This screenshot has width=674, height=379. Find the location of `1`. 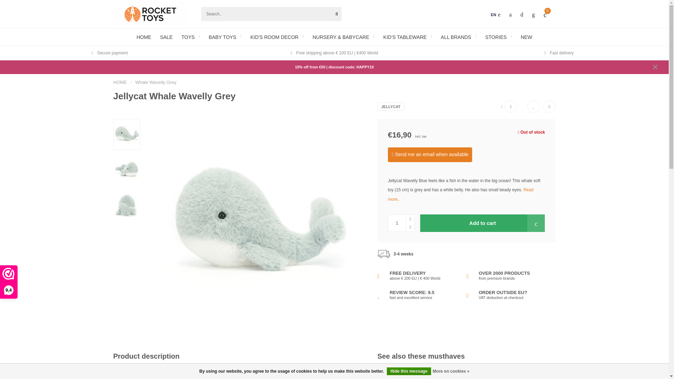

1 is located at coordinates (401, 223).